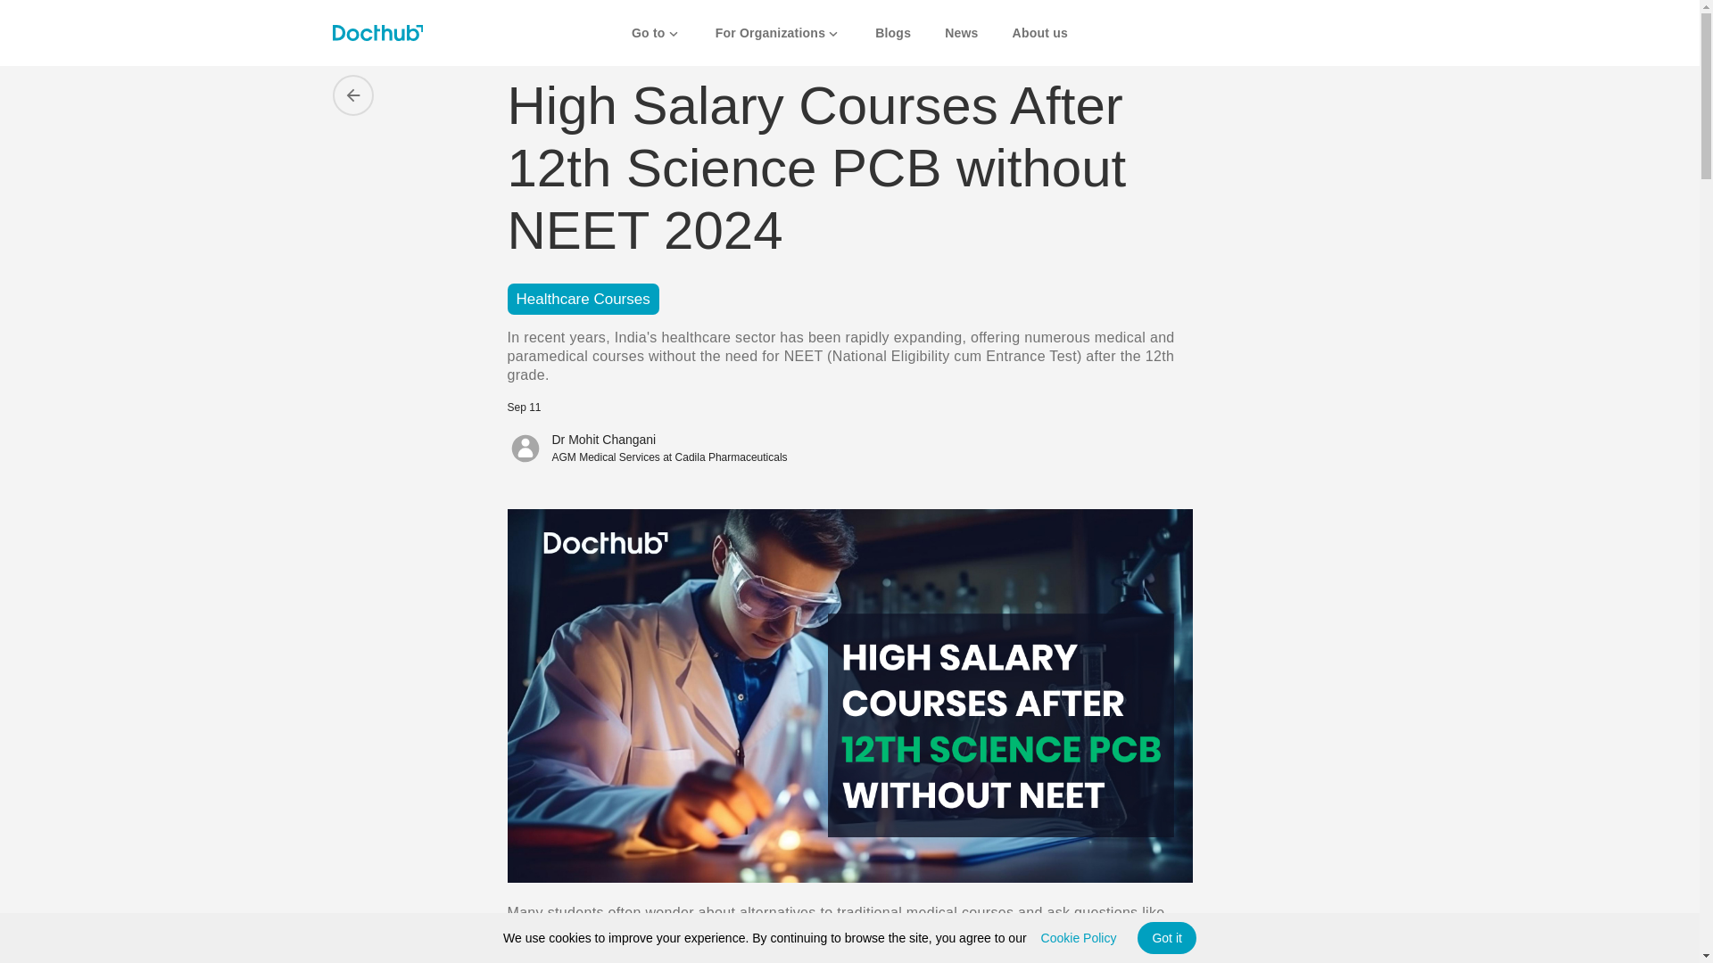 Image resolution: width=1713 pixels, height=963 pixels. What do you see at coordinates (893, 35) in the screenshot?
I see `Blogs` at bounding box center [893, 35].